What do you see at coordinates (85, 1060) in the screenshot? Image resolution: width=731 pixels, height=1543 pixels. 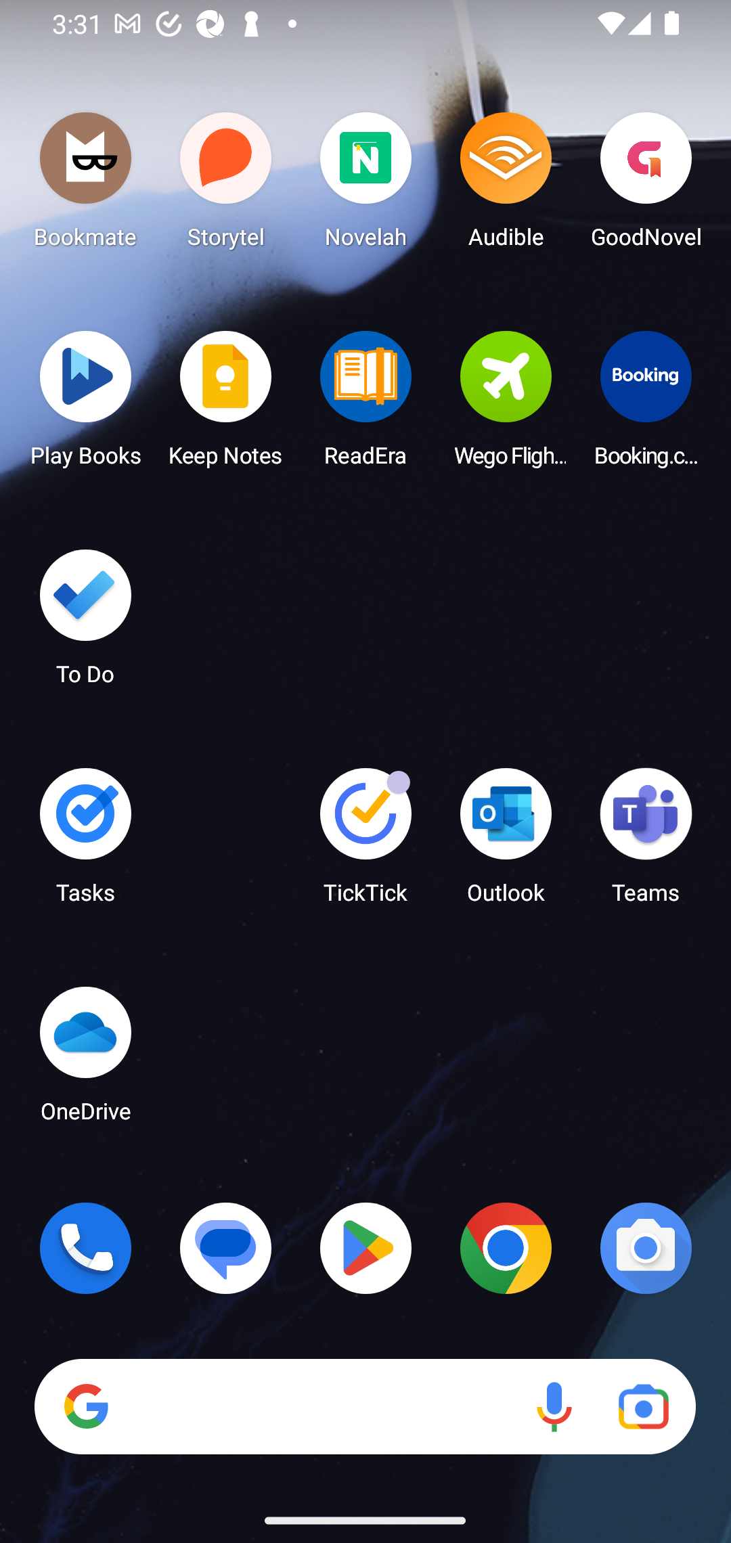 I see `OneDrive` at bounding box center [85, 1060].